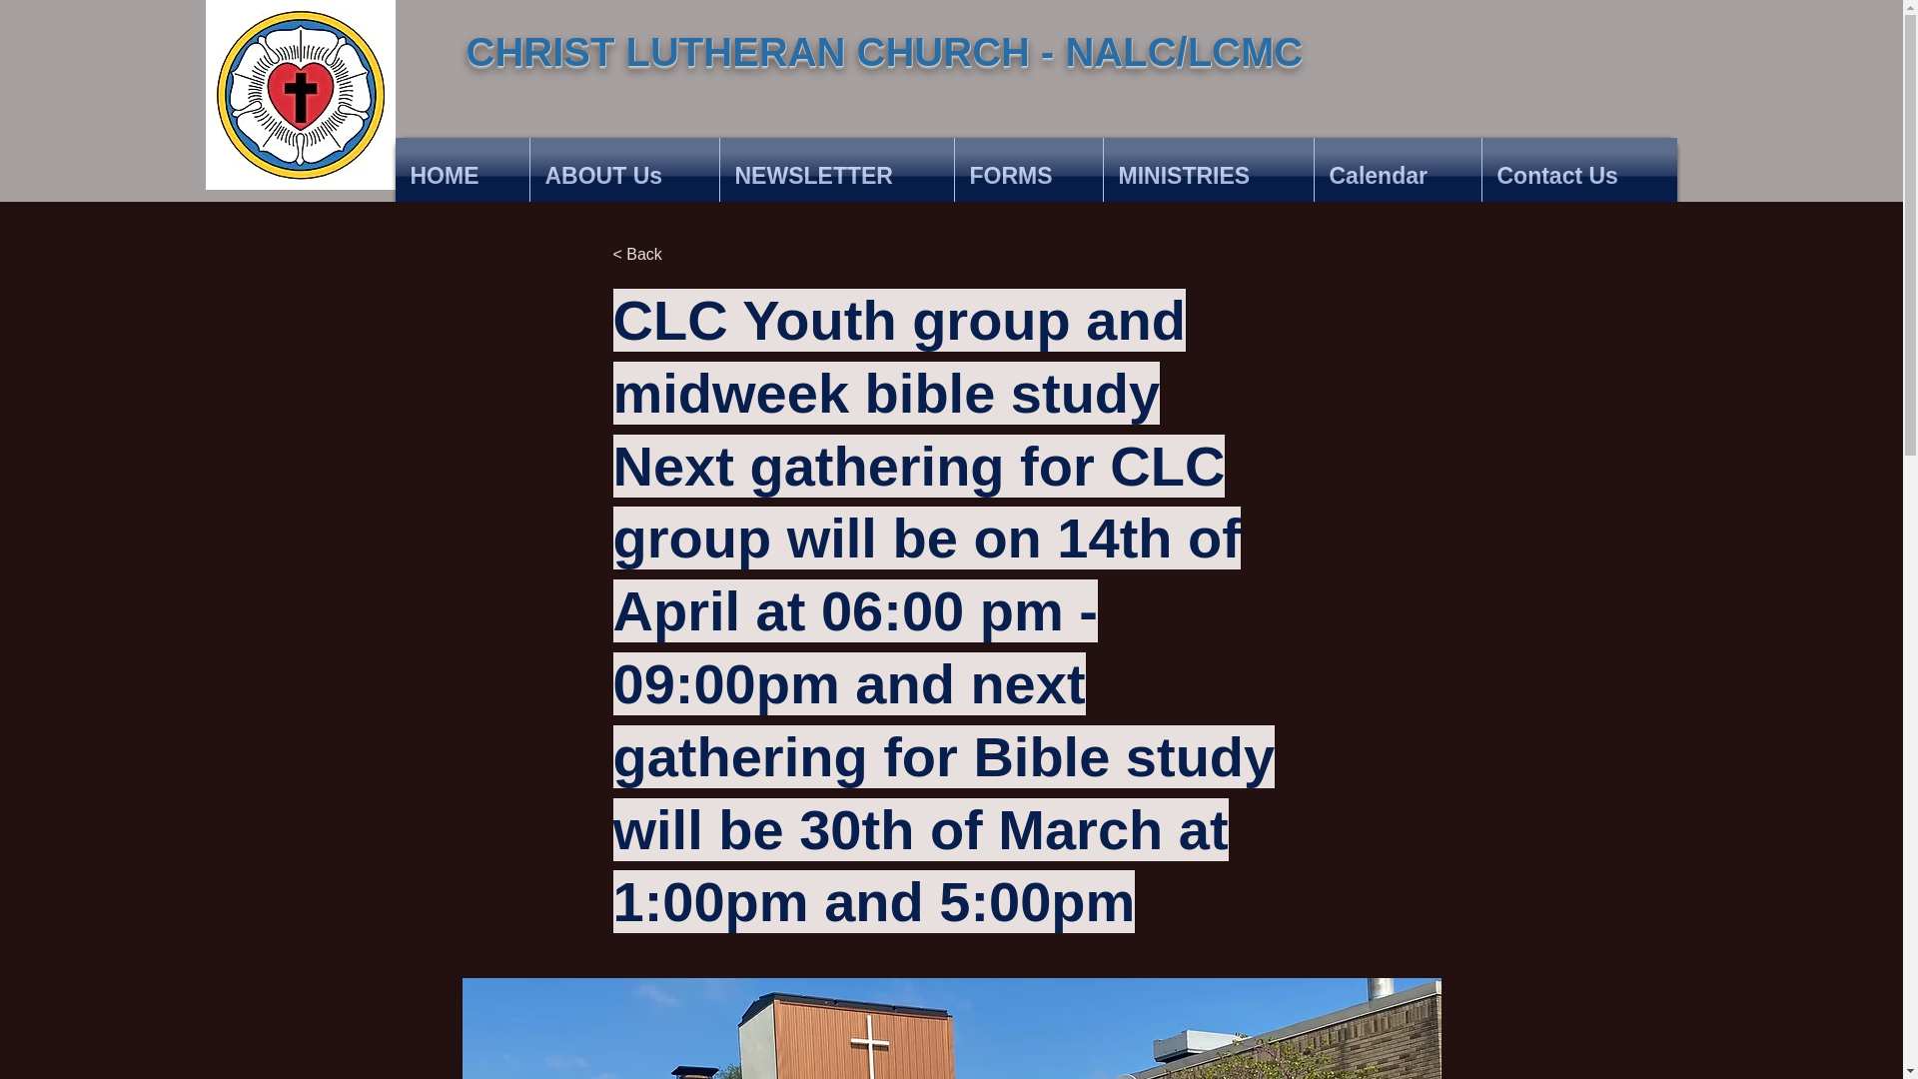 Image resolution: width=1918 pixels, height=1079 pixels. Describe the element at coordinates (300, 95) in the screenshot. I see `Cave PR.jpg` at that location.